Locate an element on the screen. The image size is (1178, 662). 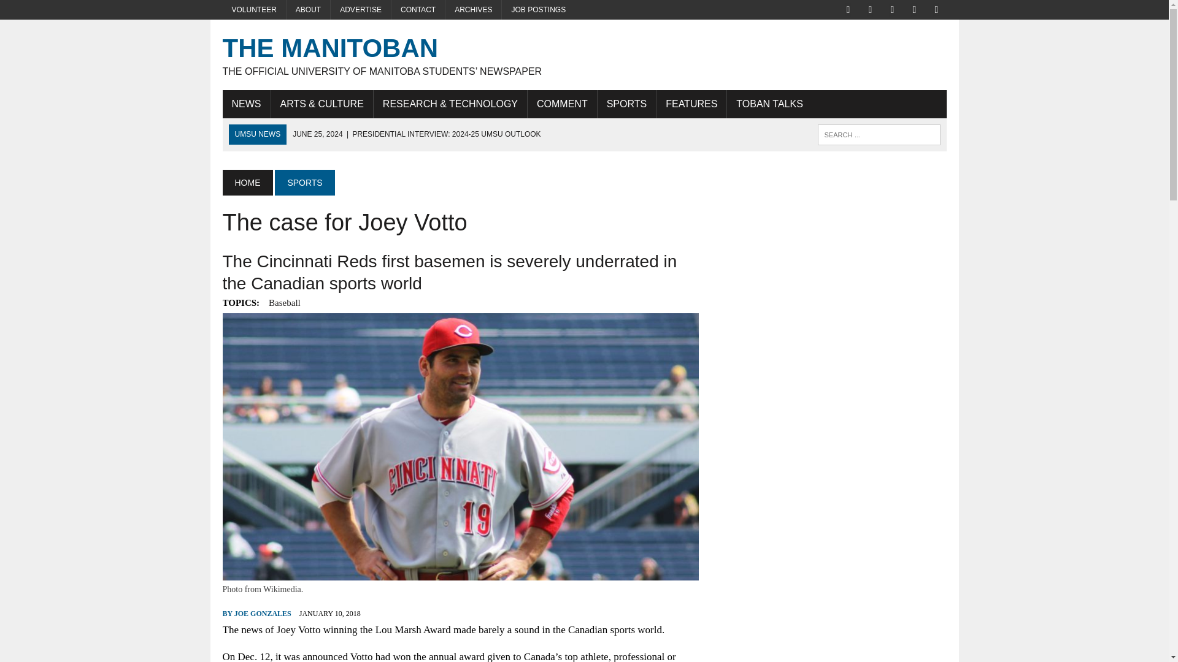
Presidential interview: 2024-25 UMSU outlook is located at coordinates (416, 134).